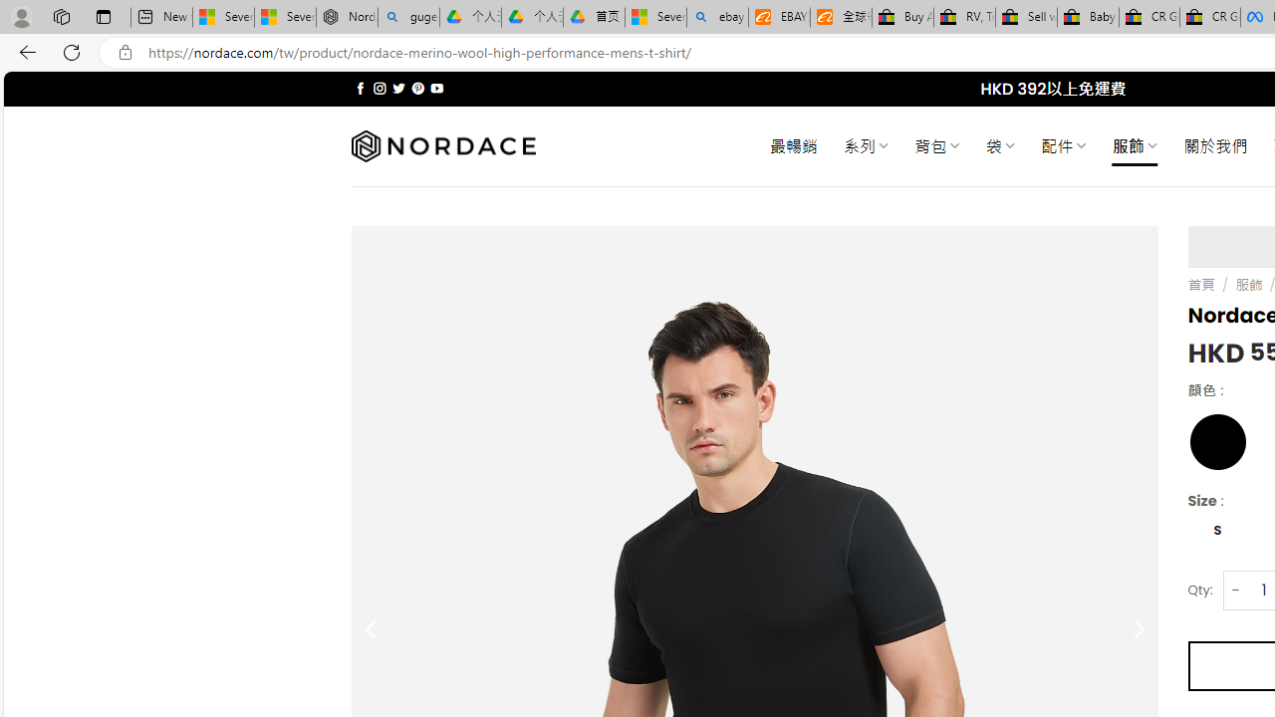 The width and height of the screenshot is (1275, 717). I want to click on -, so click(1235, 590).